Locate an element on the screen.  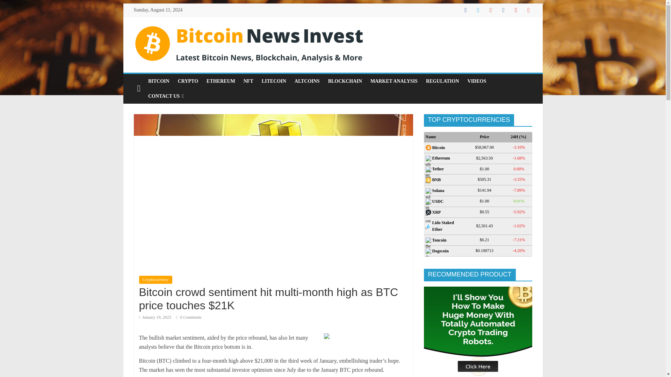
NFT is located at coordinates (248, 81).